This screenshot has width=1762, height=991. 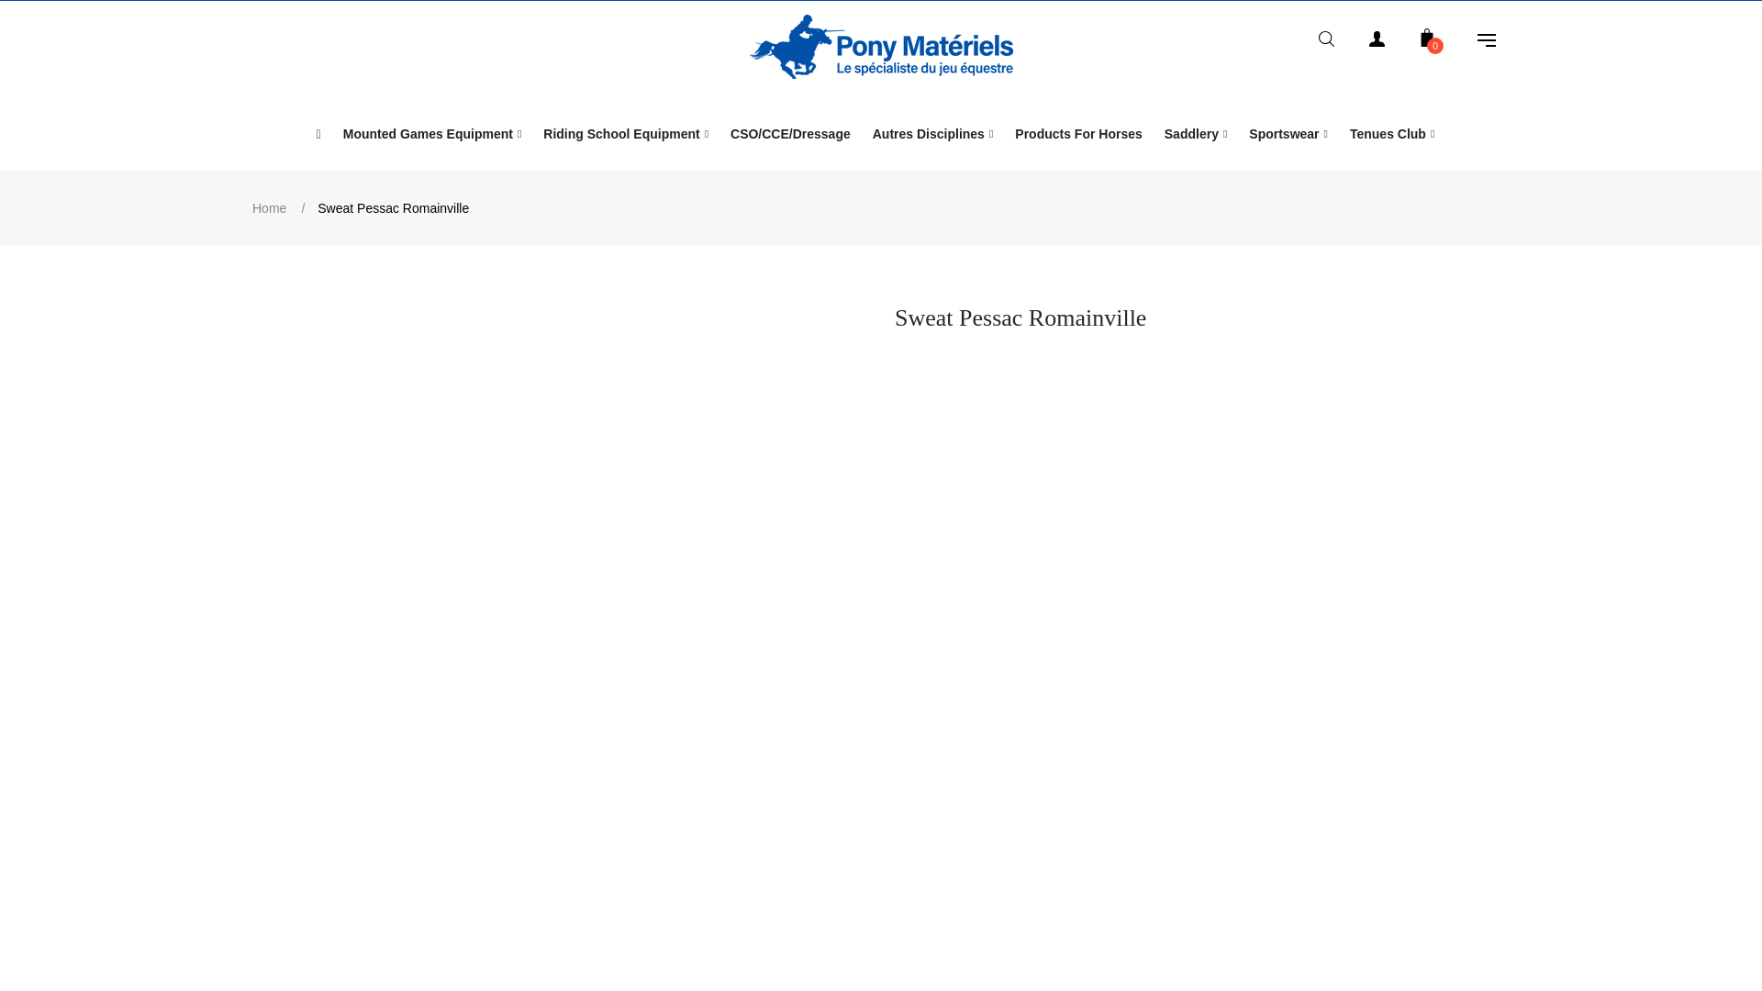 What do you see at coordinates (1196, 133) in the screenshot?
I see `Saddlery` at bounding box center [1196, 133].